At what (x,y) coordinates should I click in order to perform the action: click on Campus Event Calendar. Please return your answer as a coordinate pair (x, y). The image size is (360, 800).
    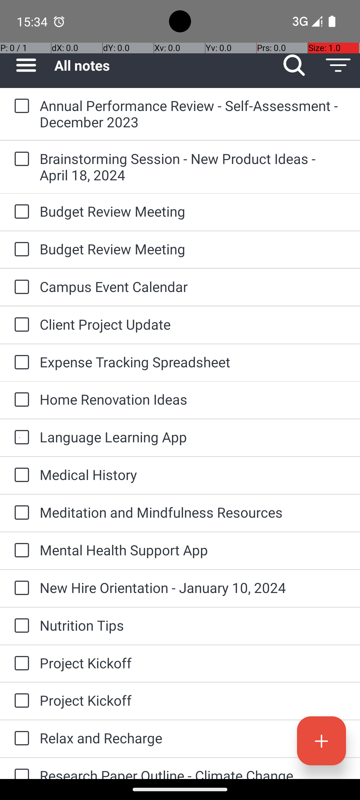
    Looking at the image, I should click on (193, 287).